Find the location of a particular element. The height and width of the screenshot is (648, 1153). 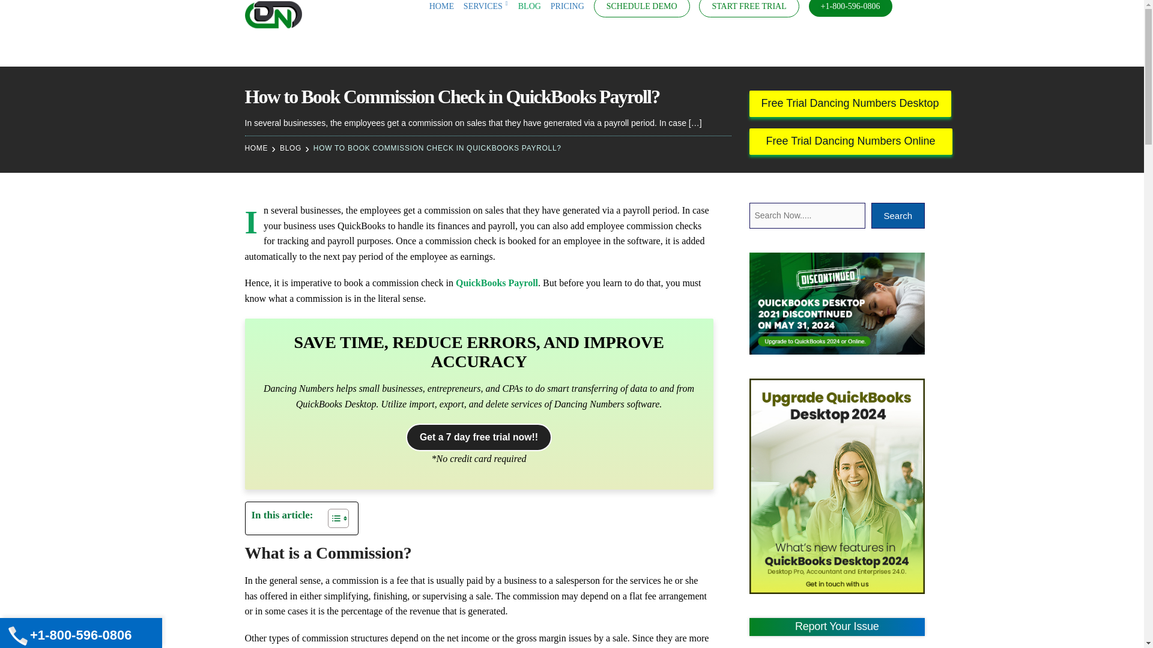

PRICING is located at coordinates (567, 7).